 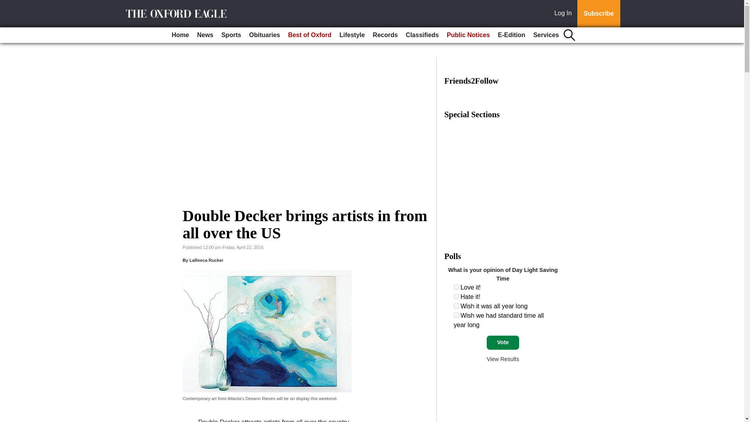 I want to click on Classifieds, so click(x=422, y=35).